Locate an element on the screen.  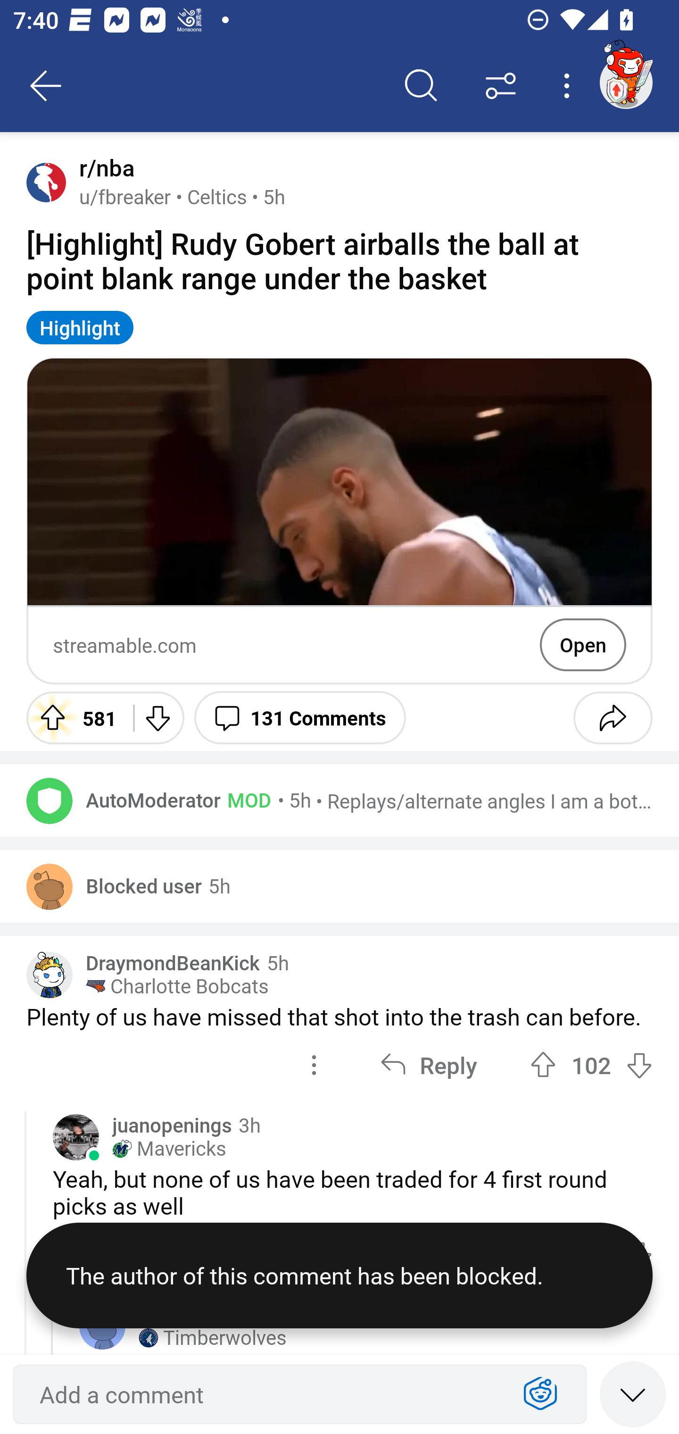
Avatar is located at coordinates (50, 800).